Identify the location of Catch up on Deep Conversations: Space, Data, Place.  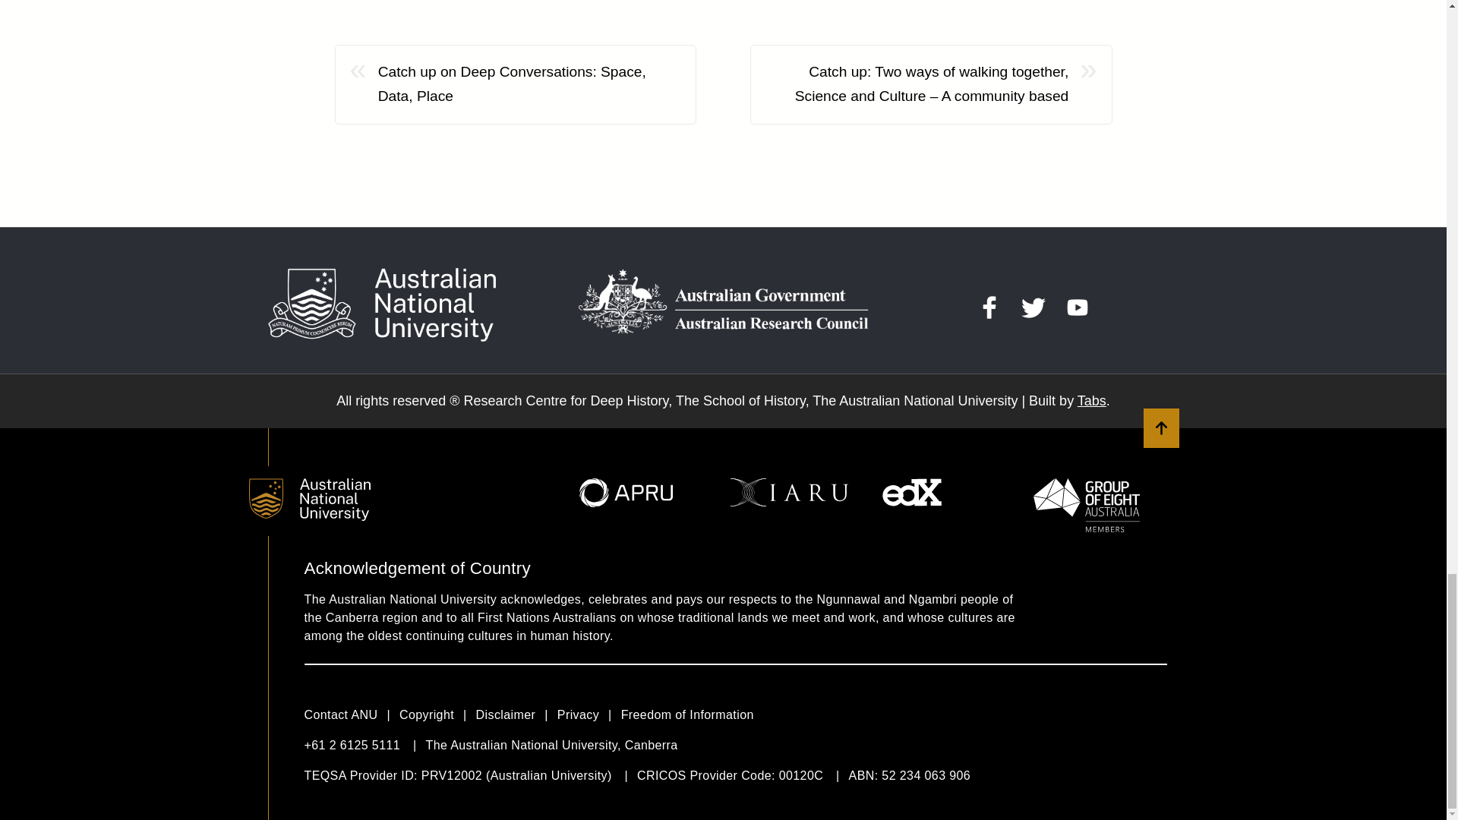
(529, 84).